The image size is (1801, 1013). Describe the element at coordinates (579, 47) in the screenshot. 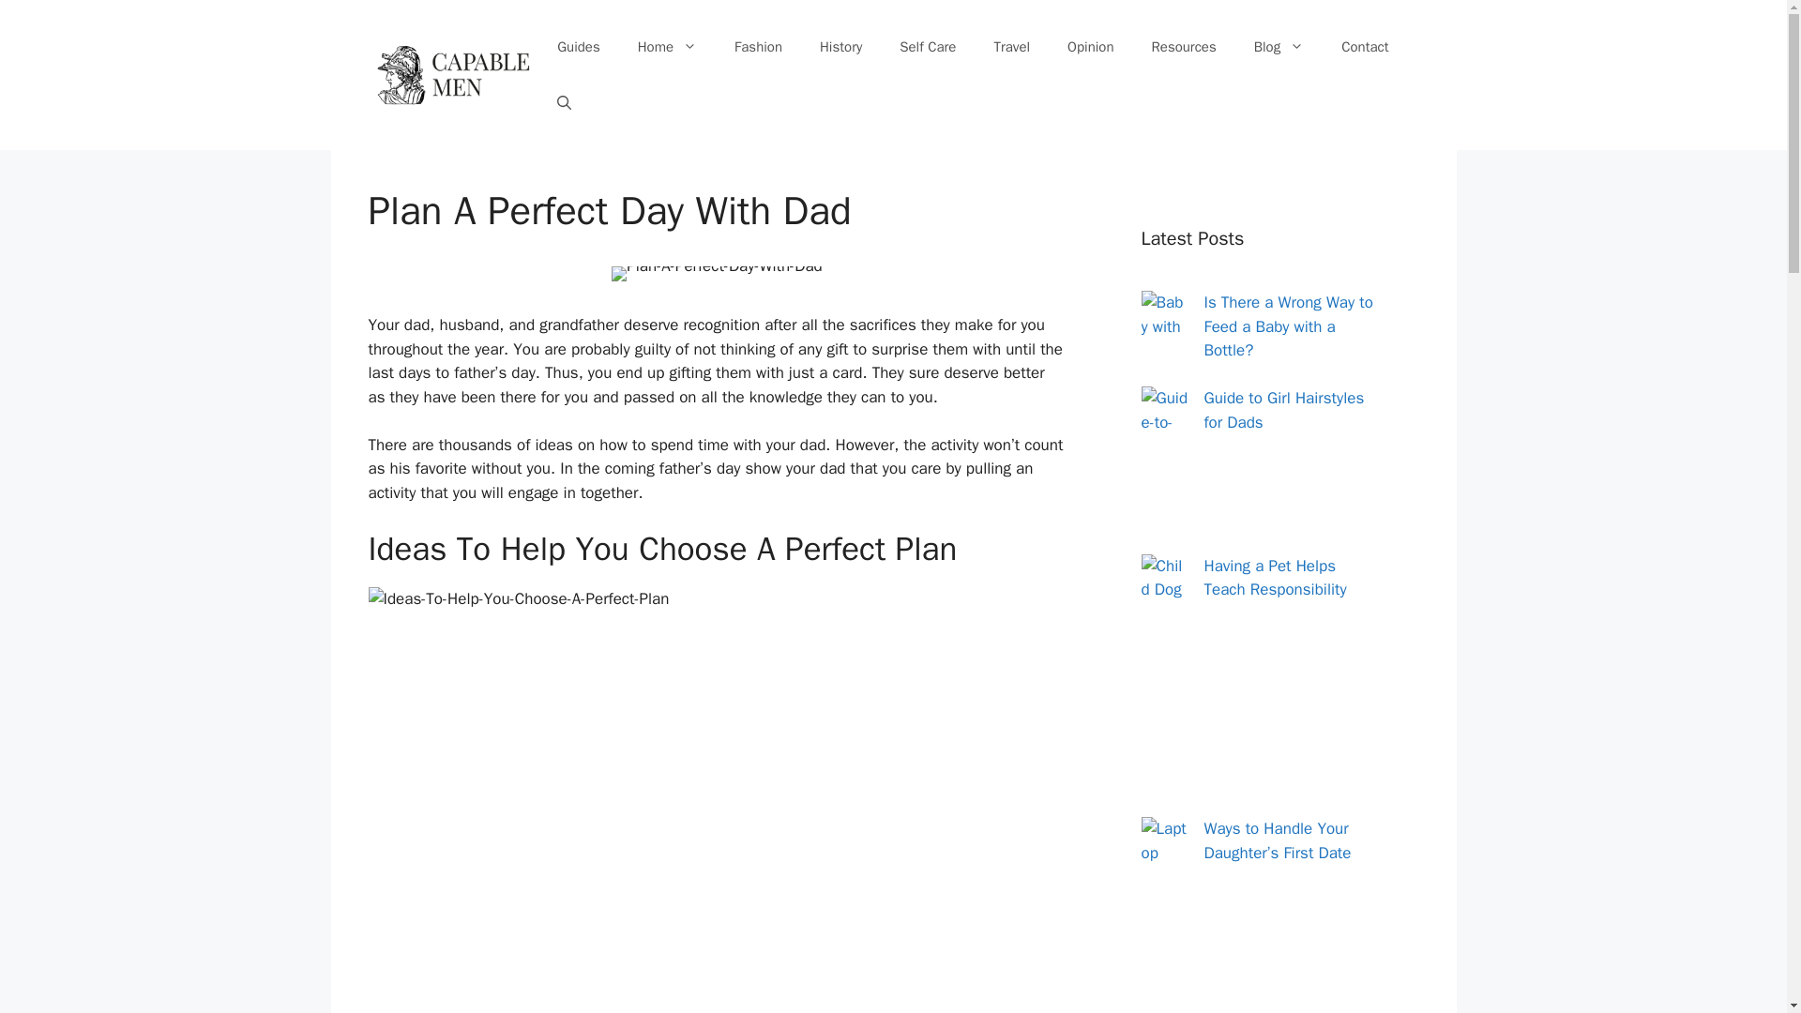

I see `Guides` at that location.